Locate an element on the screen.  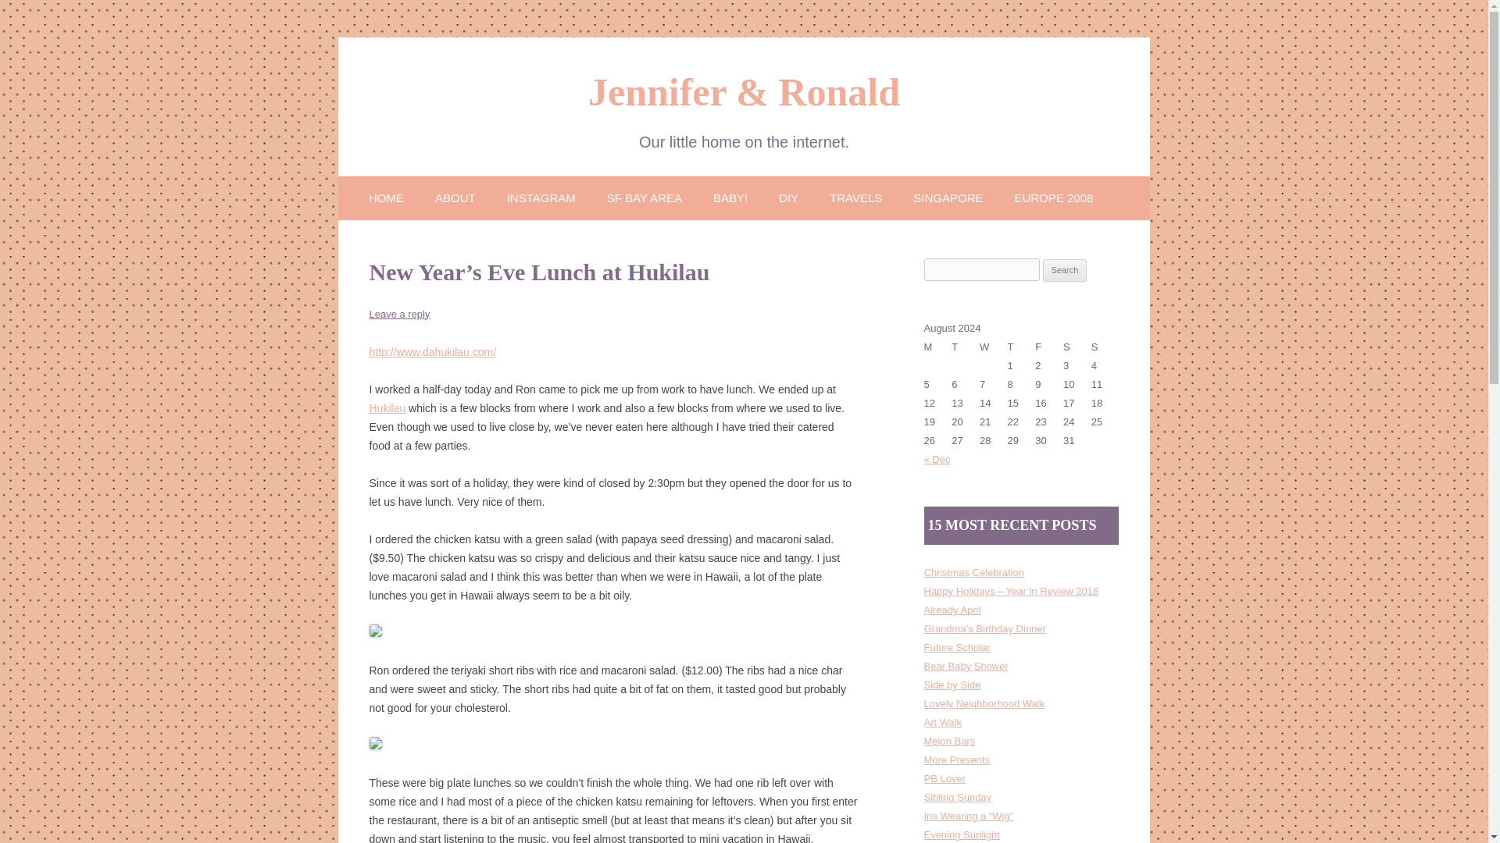
Monday is located at coordinates (937, 347).